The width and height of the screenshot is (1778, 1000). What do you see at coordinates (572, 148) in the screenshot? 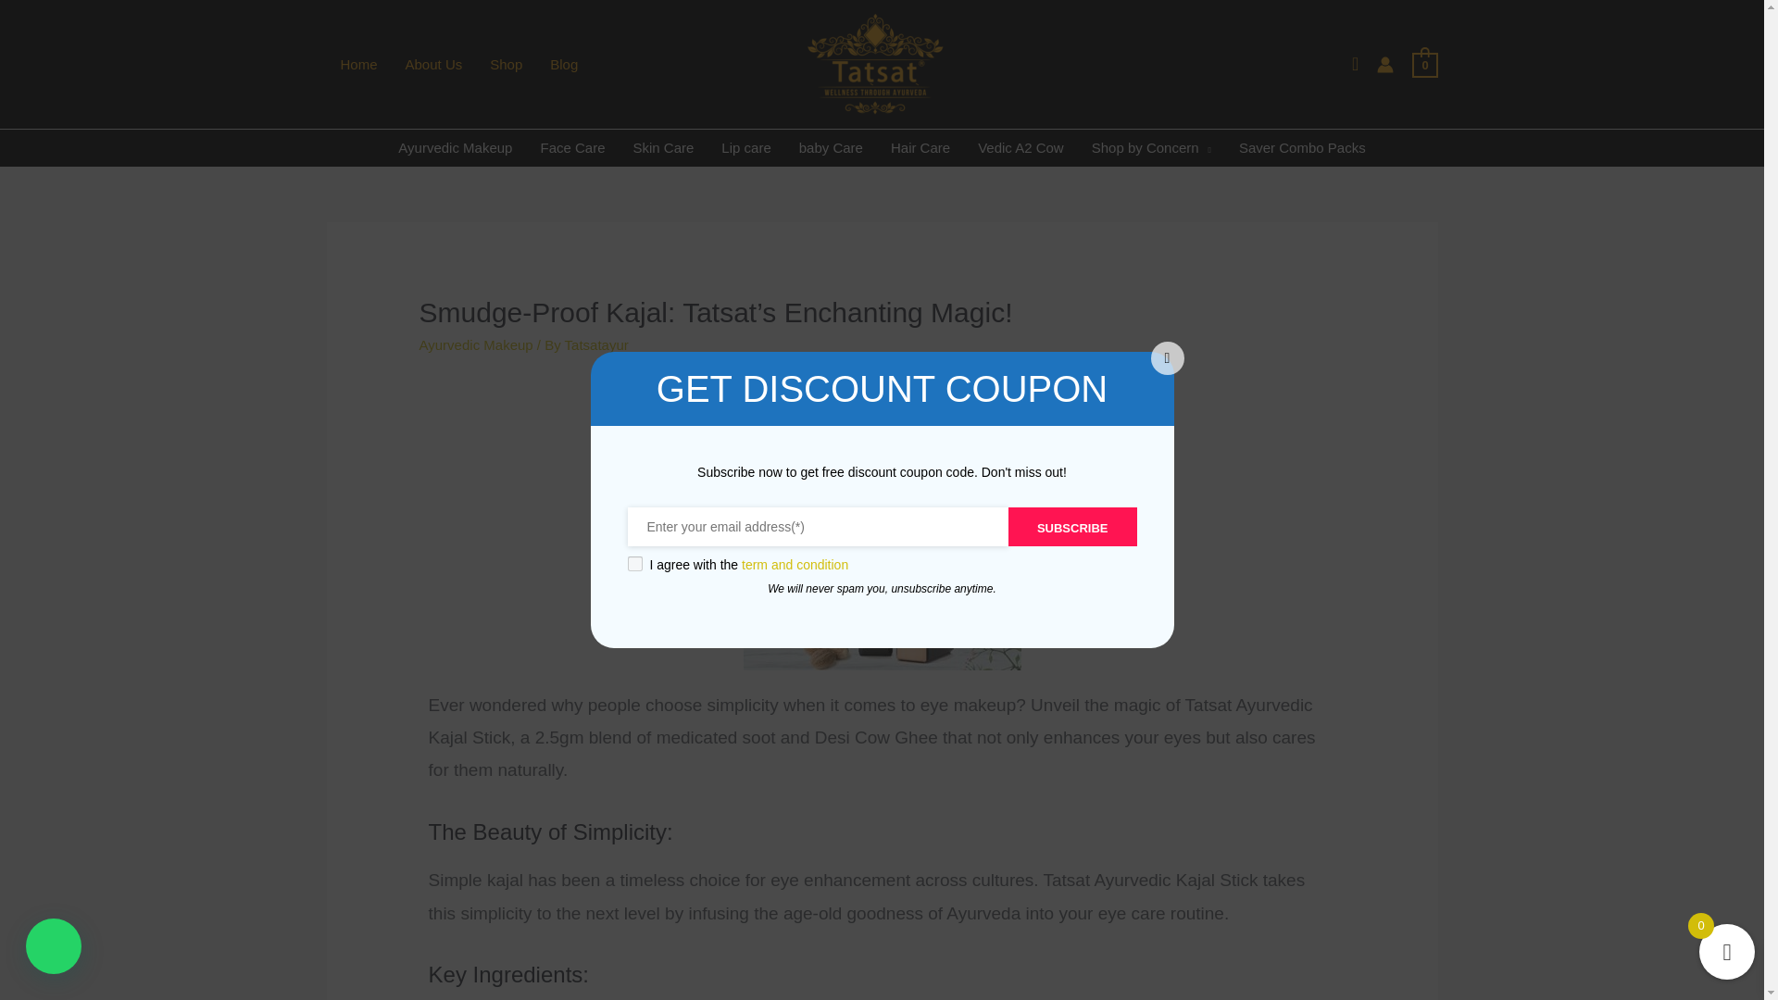
I see `Face Care` at bounding box center [572, 148].